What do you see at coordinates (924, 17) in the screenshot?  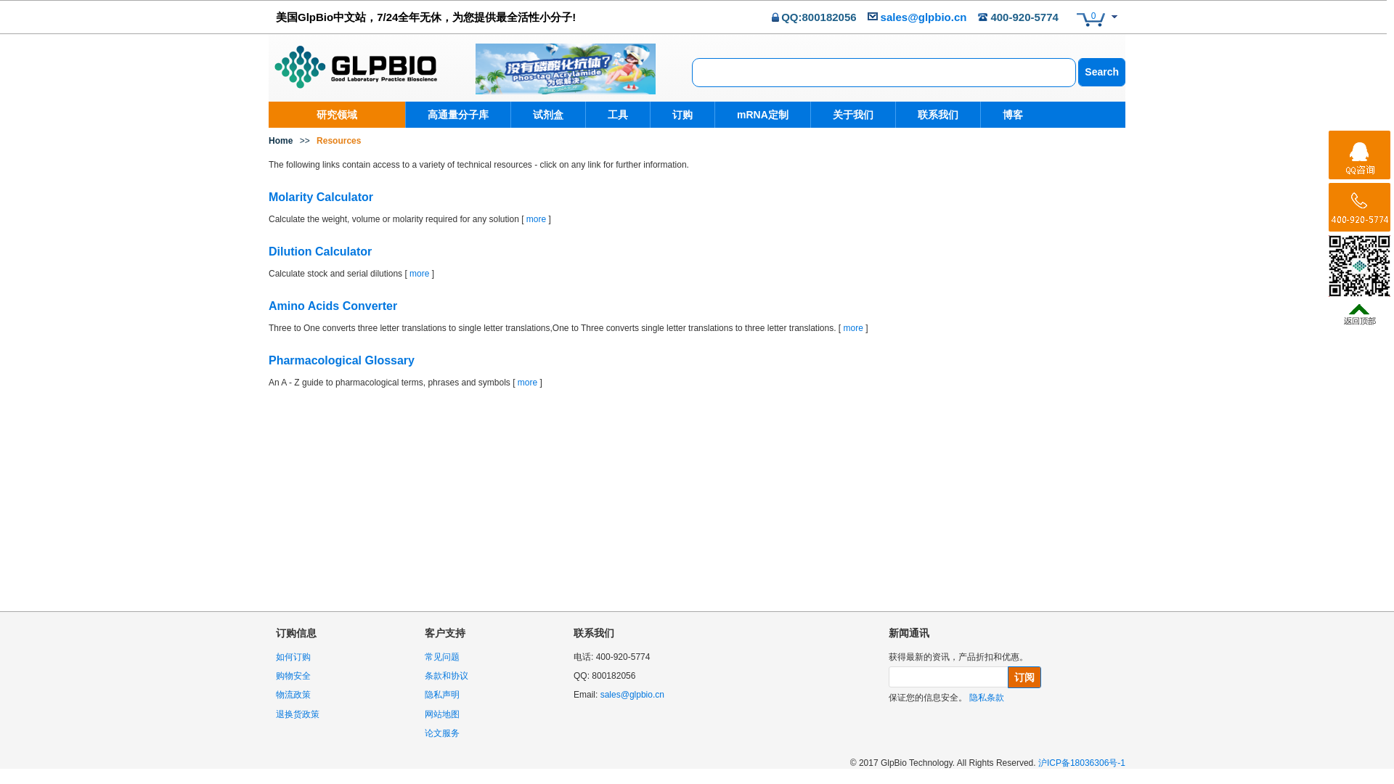 I see `Email Us` at bounding box center [924, 17].